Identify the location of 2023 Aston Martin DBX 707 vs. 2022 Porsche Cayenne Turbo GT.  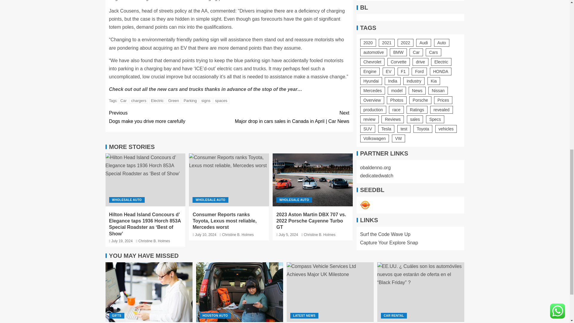
(313, 180).